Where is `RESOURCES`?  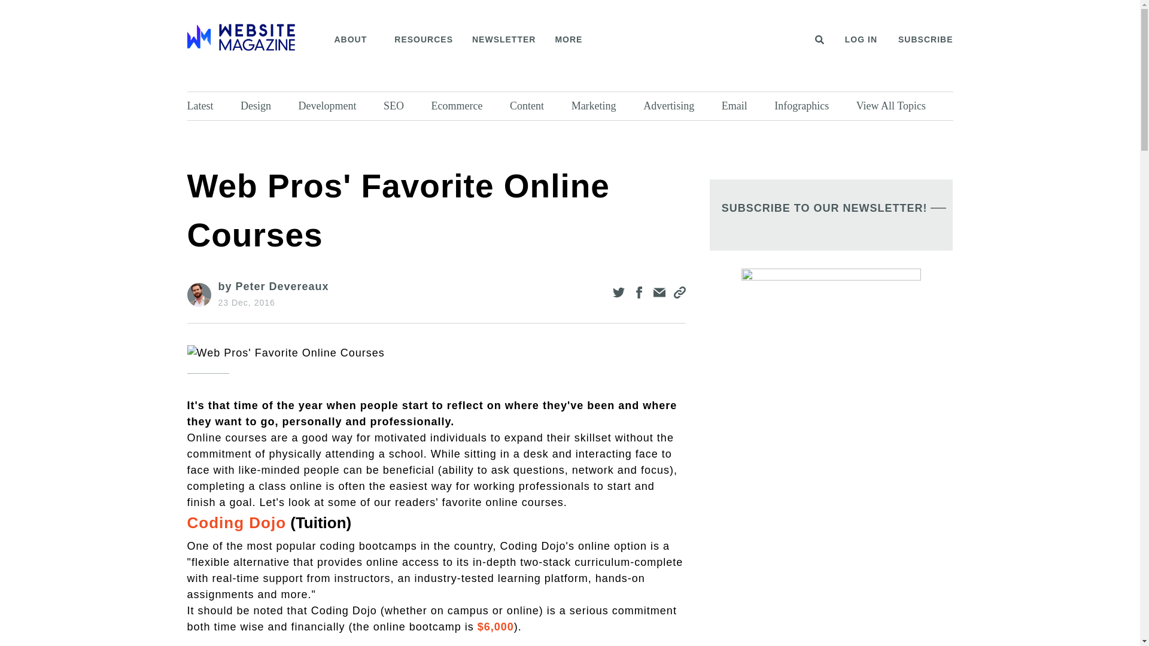 RESOURCES is located at coordinates (423, 39).